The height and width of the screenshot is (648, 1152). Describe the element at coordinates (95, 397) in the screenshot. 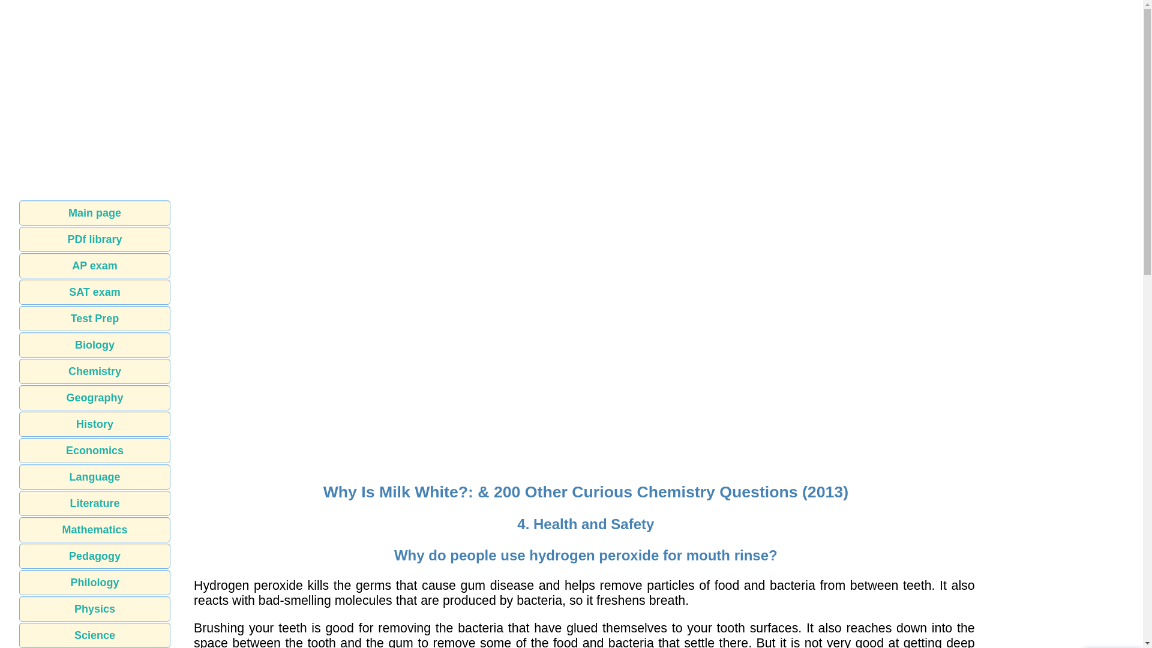

I see `Geography` at that location.